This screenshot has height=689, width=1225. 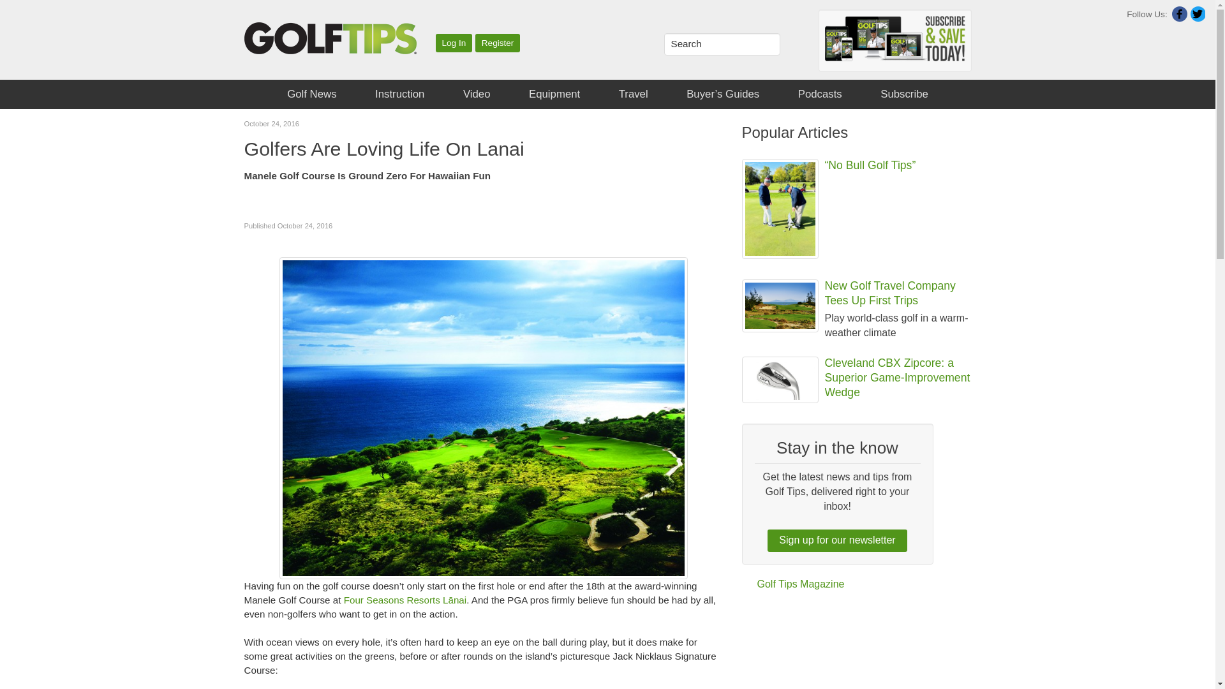 I want to click on Facebook, so click(x=1179, y=13).